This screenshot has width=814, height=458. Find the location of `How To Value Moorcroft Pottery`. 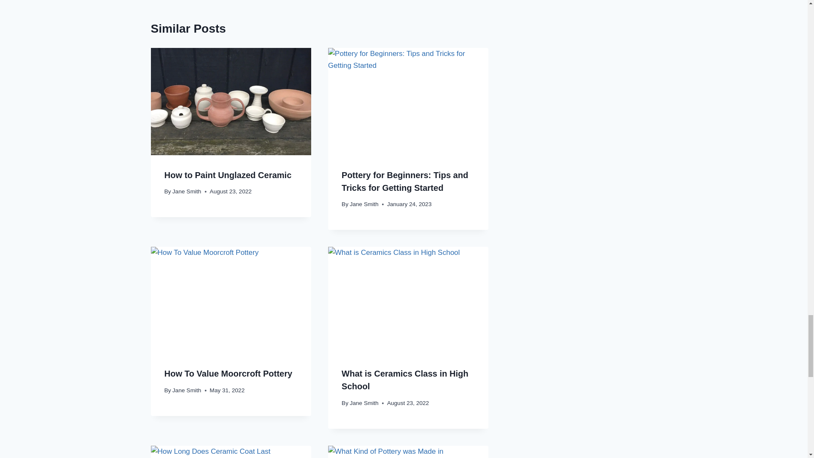

How To Value Moorcroft Pottery is located at coordinates (228, 374).